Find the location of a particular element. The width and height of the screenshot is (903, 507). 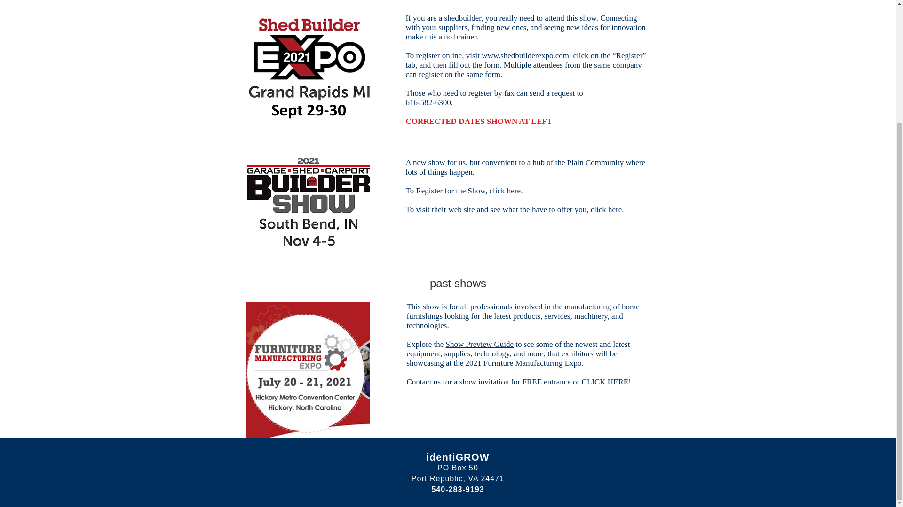

Register for the Show, click here is located at coordinates (468, 191).